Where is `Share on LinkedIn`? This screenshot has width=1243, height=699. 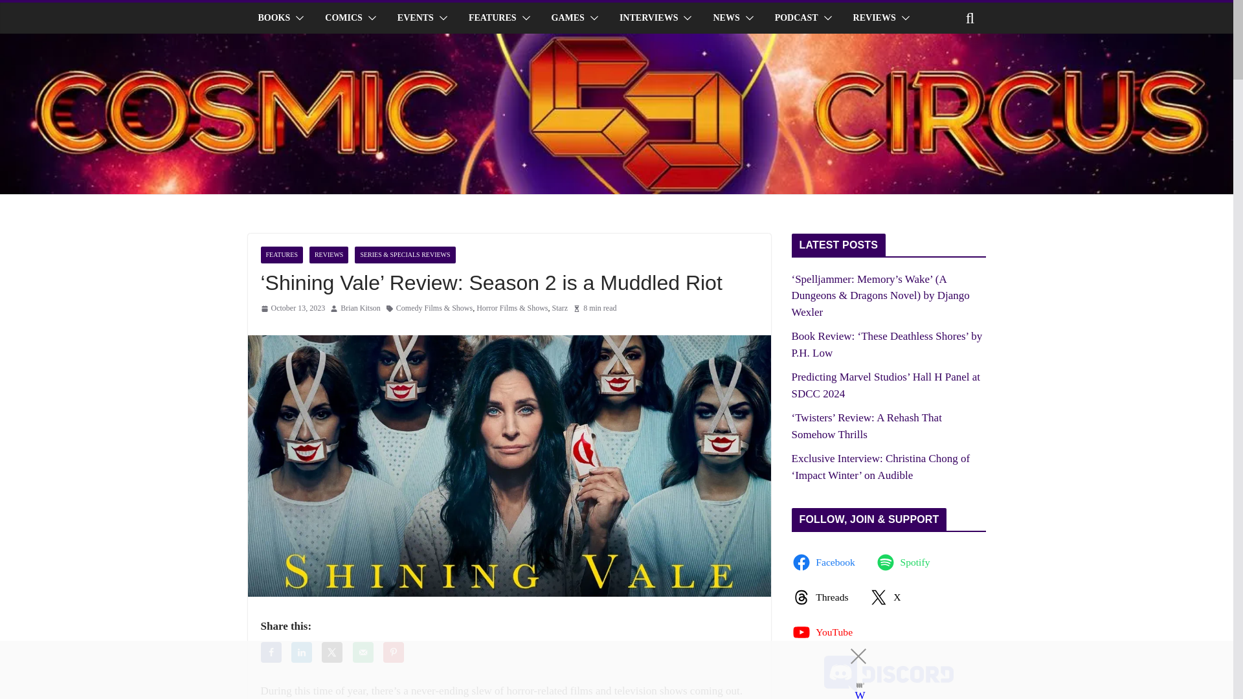 Share on LinkedIn is located at coordinates (301, 652).